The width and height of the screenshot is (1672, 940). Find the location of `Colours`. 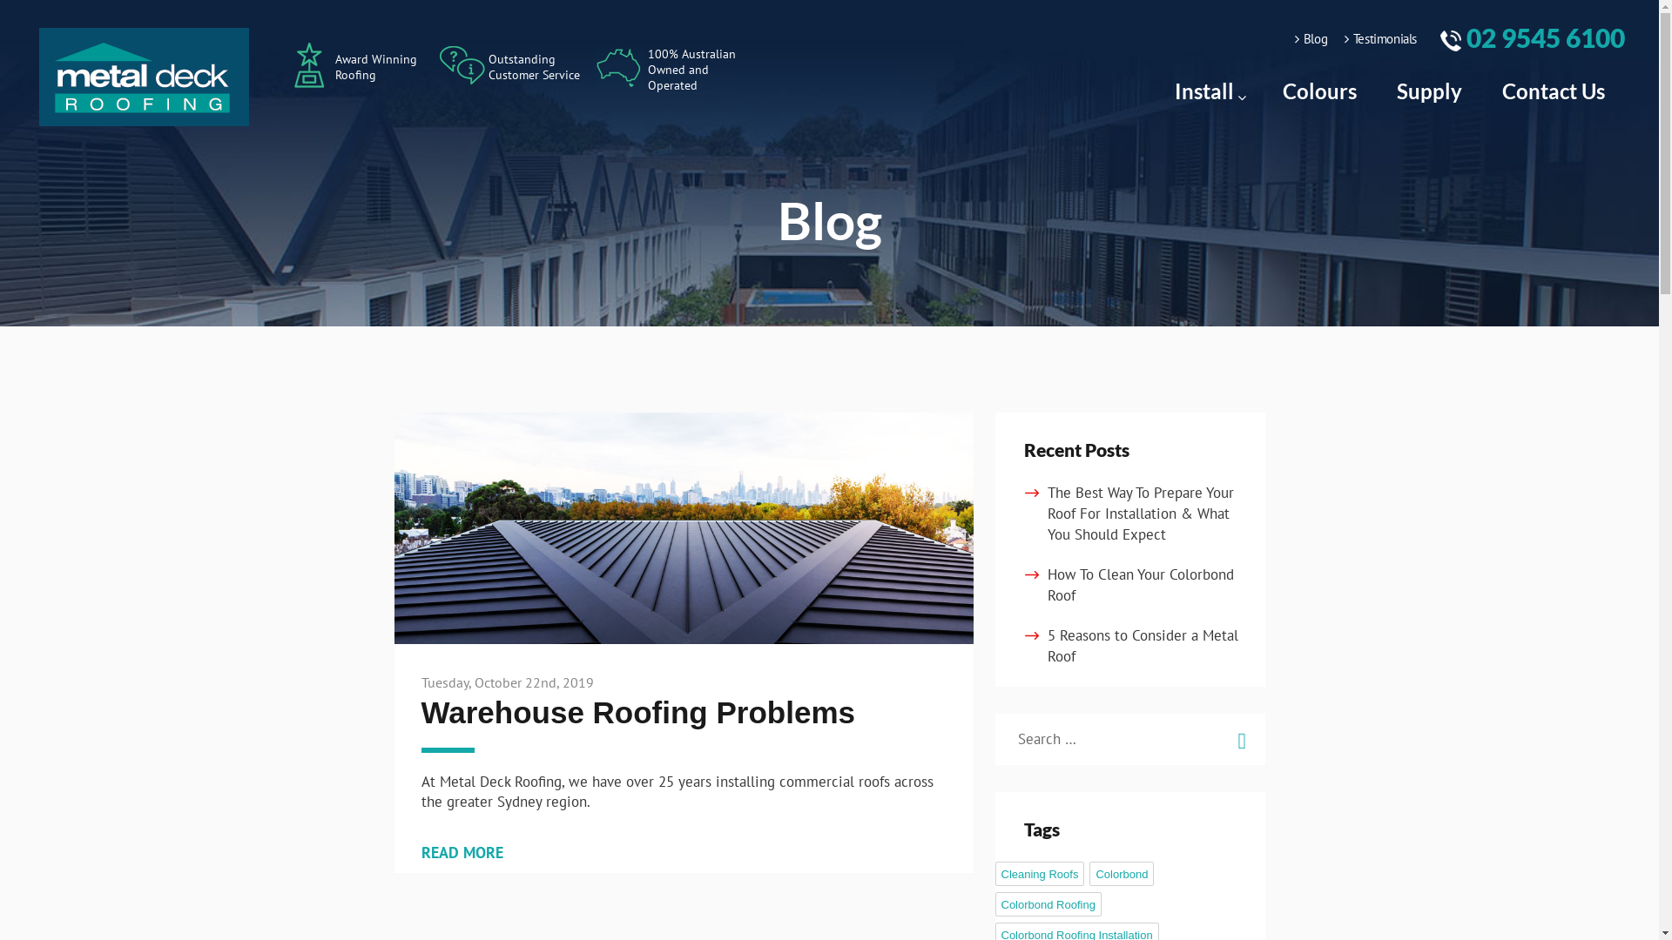

Colours is located at coordinates (1320, 91).